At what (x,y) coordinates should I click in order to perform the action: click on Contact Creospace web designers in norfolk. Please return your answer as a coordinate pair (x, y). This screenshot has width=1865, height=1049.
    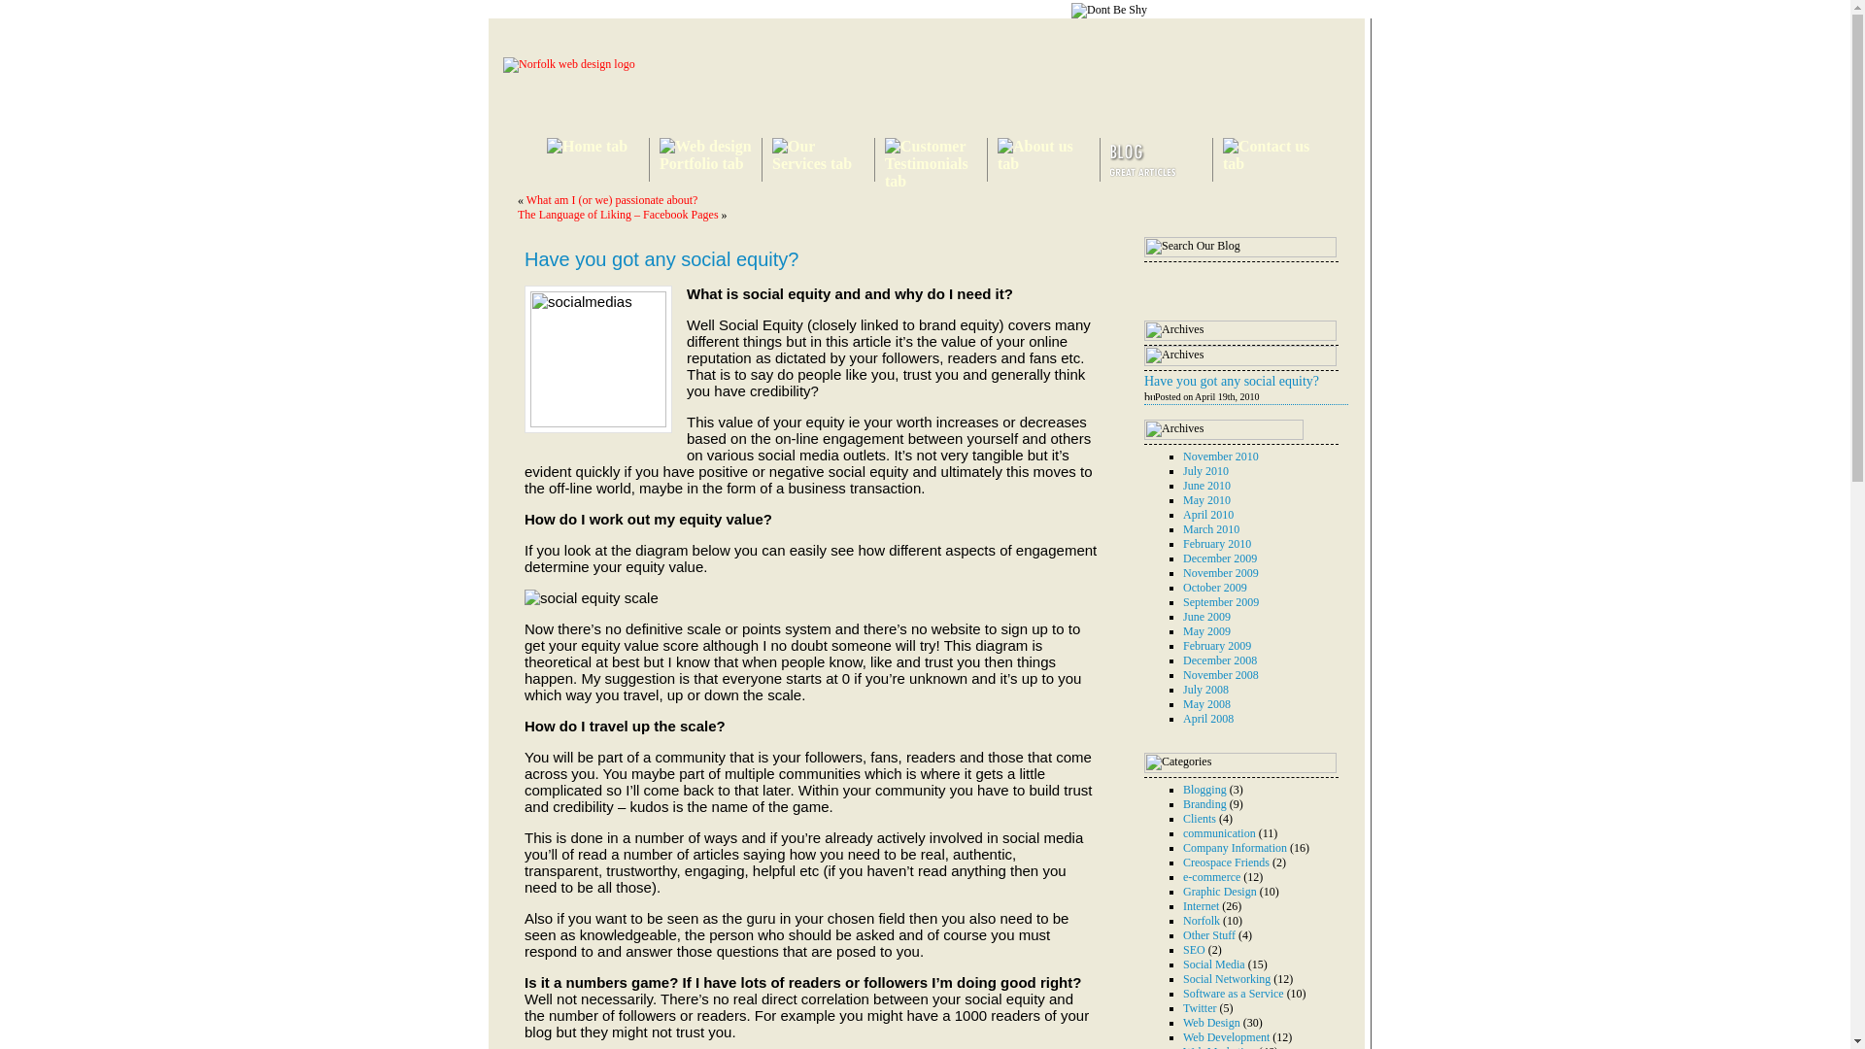
    Looking at the image, I should click on (1272, 163).